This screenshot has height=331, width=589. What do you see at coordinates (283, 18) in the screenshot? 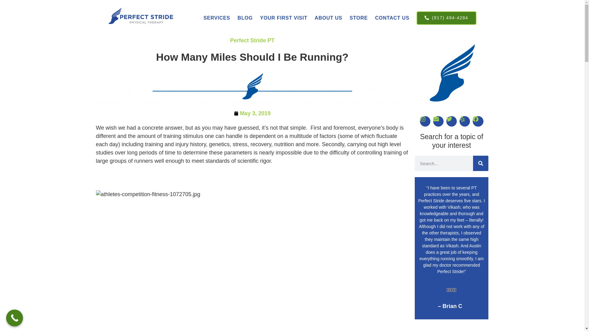
I see `YOUR FIRST VISIT` at bounding box center [283, 18].